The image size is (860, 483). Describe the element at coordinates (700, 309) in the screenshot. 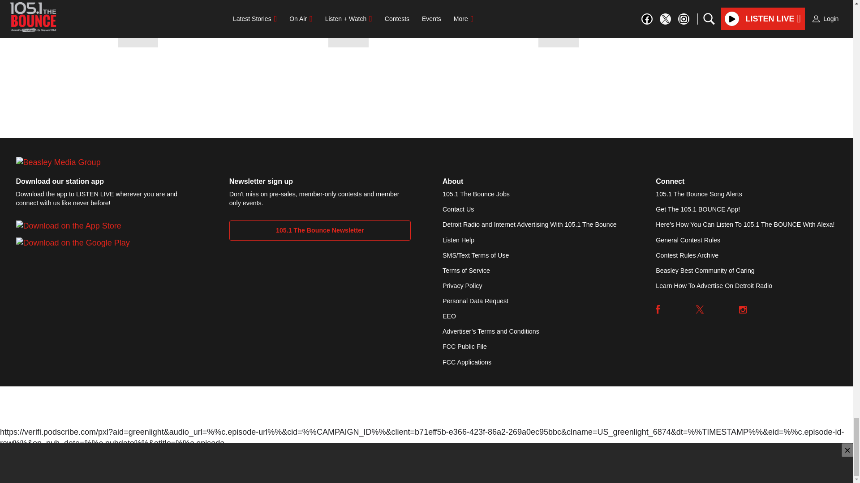

I see `Twitter` at that location.